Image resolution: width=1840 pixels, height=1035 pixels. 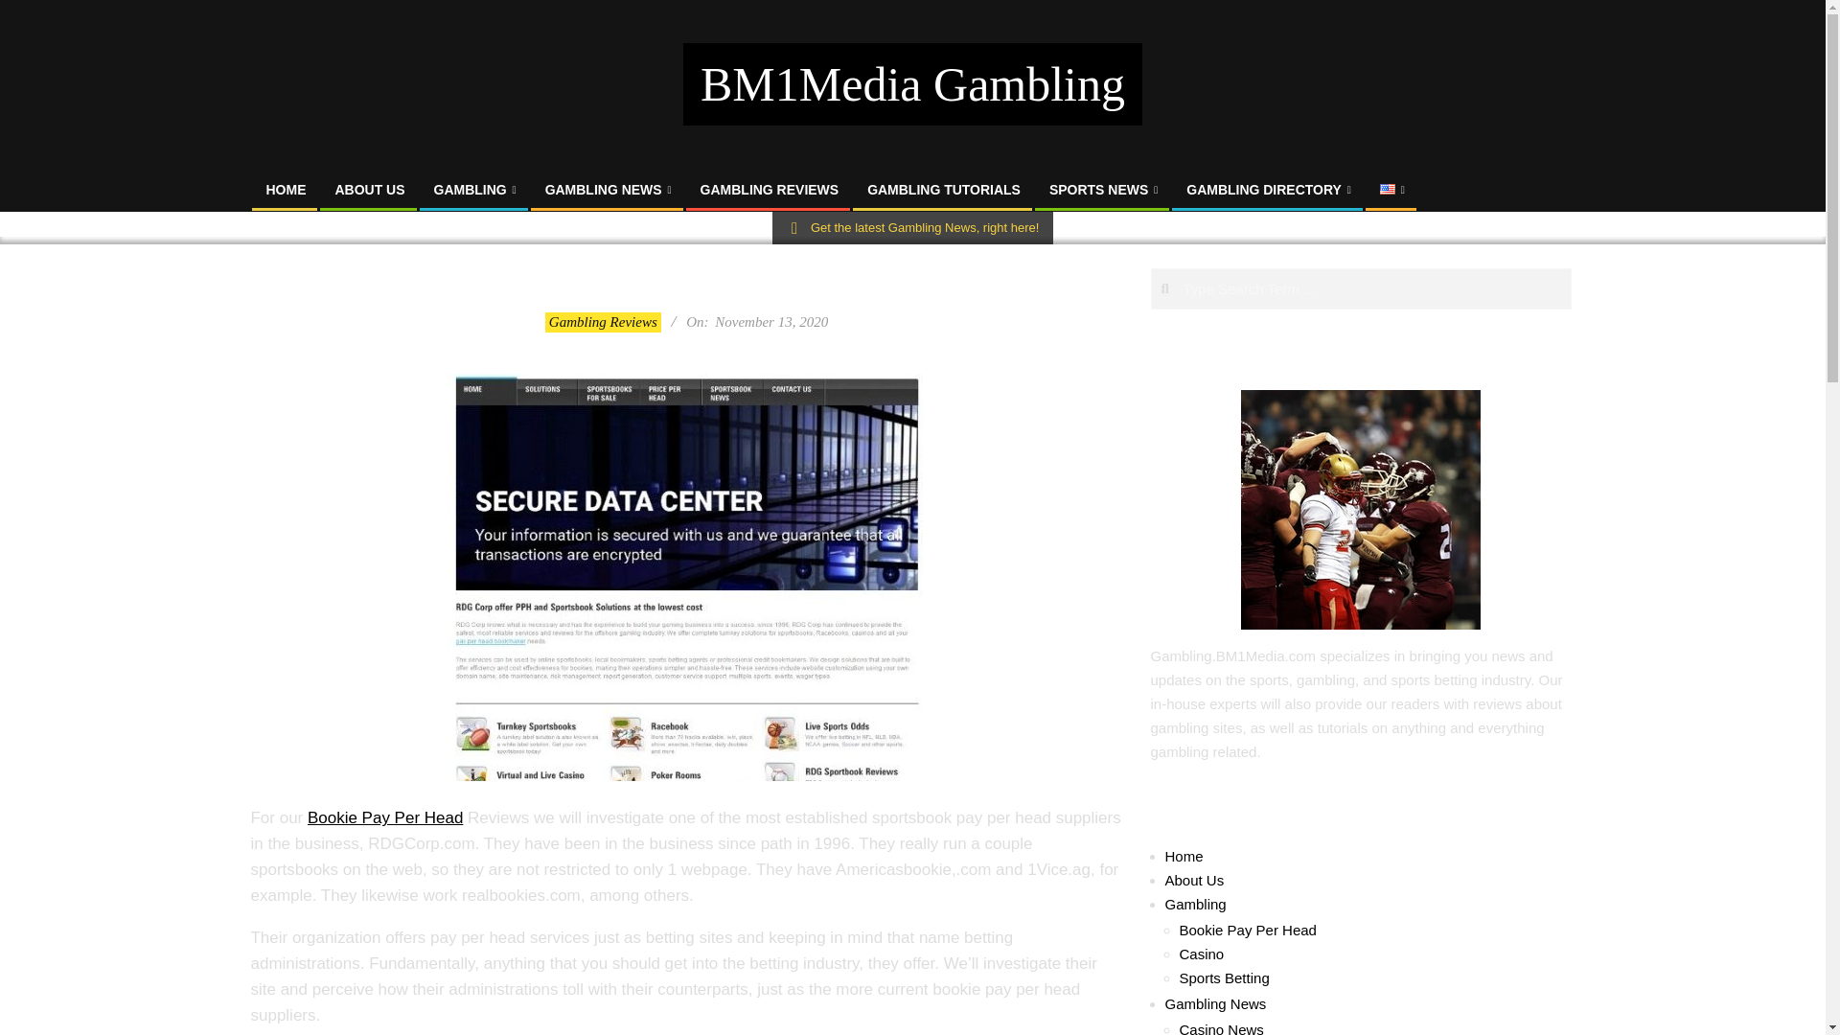 What do you see at coordinates (286, 190) in the screenshot?
I see `HOME` at bounding box center [286, 190].